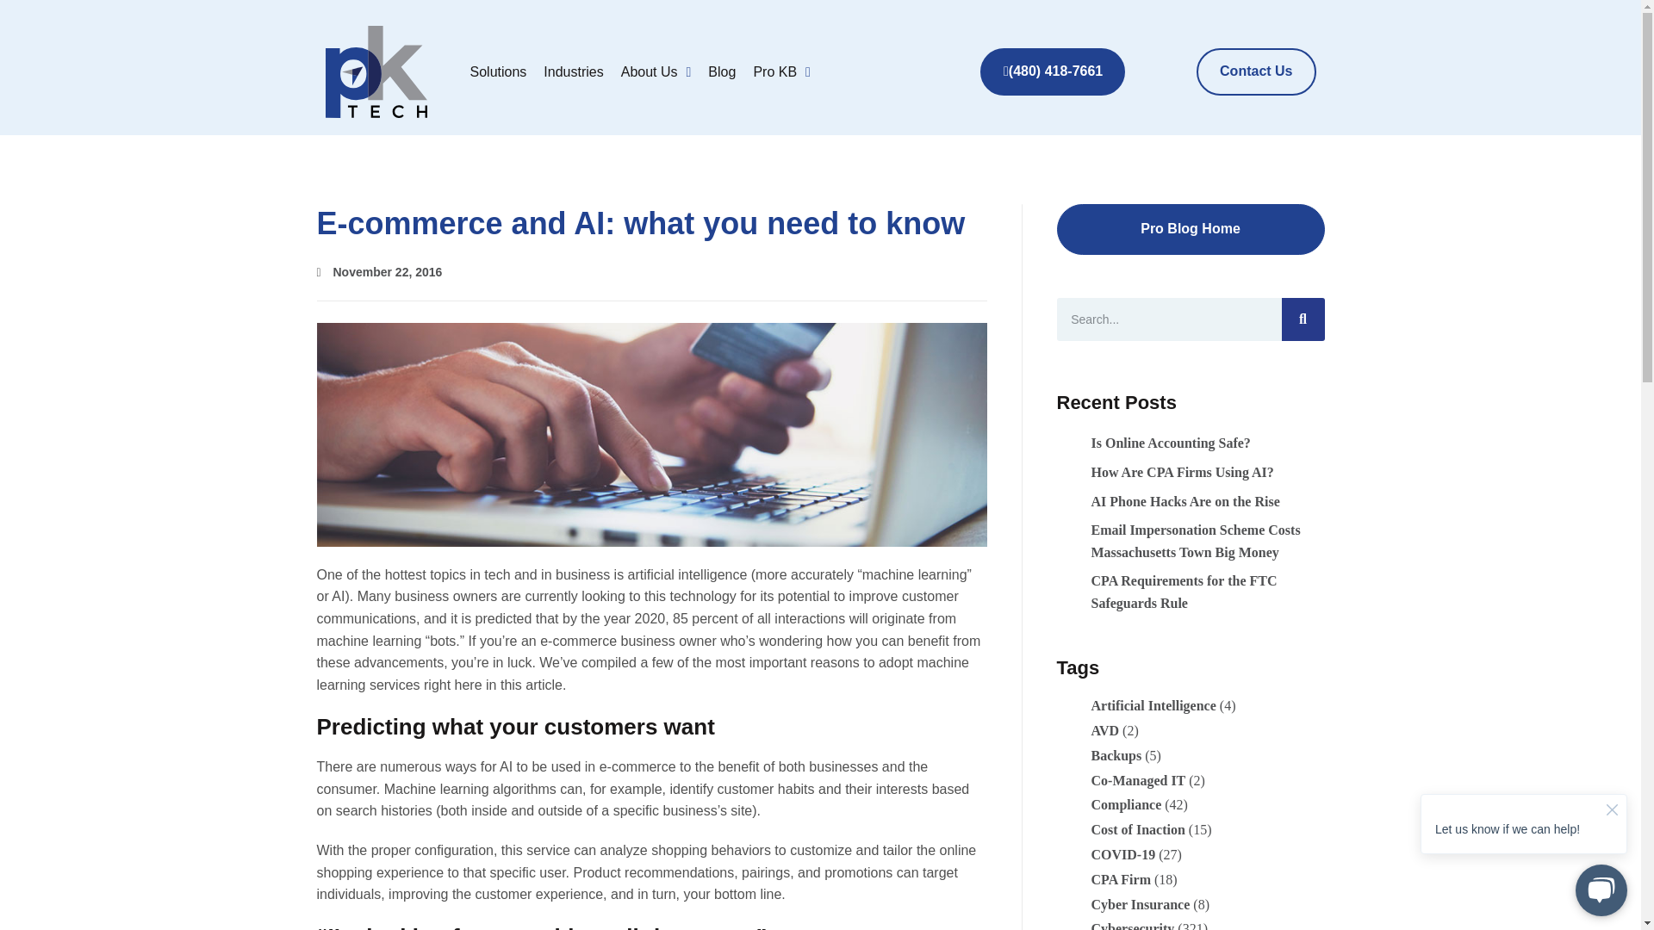  Describe the element at coordinates (573, 71) in the screenshot. I see `Industries` at that location.